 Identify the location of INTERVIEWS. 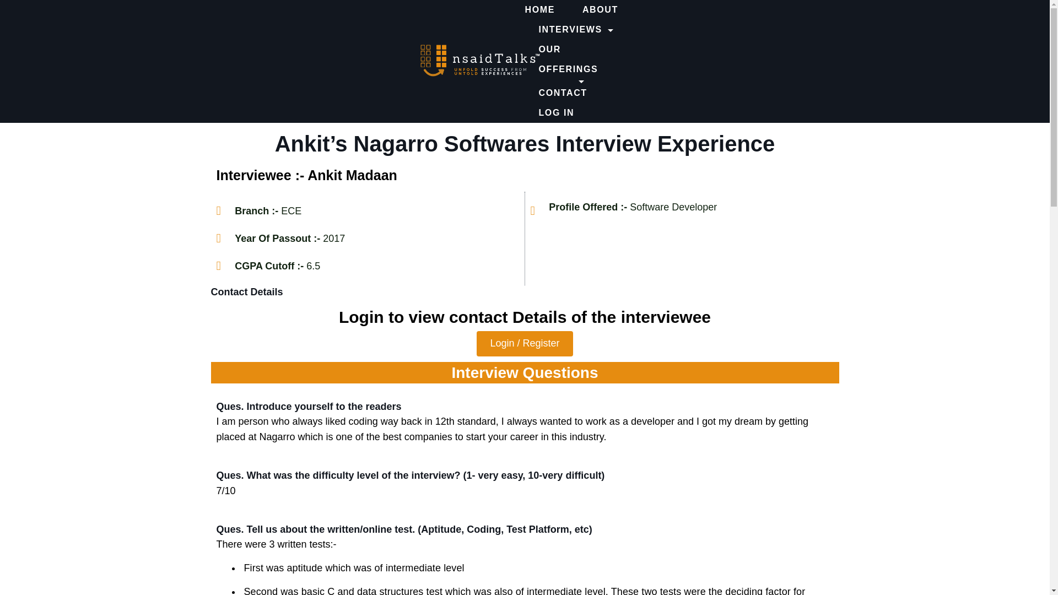
(575, 30).